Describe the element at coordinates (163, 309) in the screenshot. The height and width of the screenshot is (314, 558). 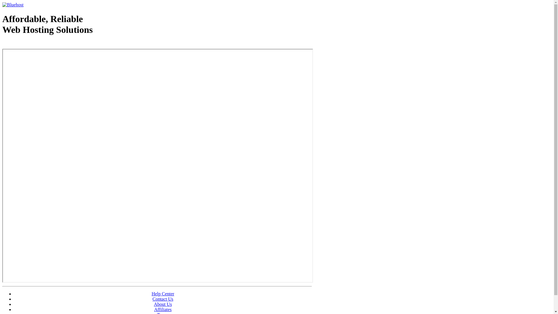
I see `Affiliates` at that location.